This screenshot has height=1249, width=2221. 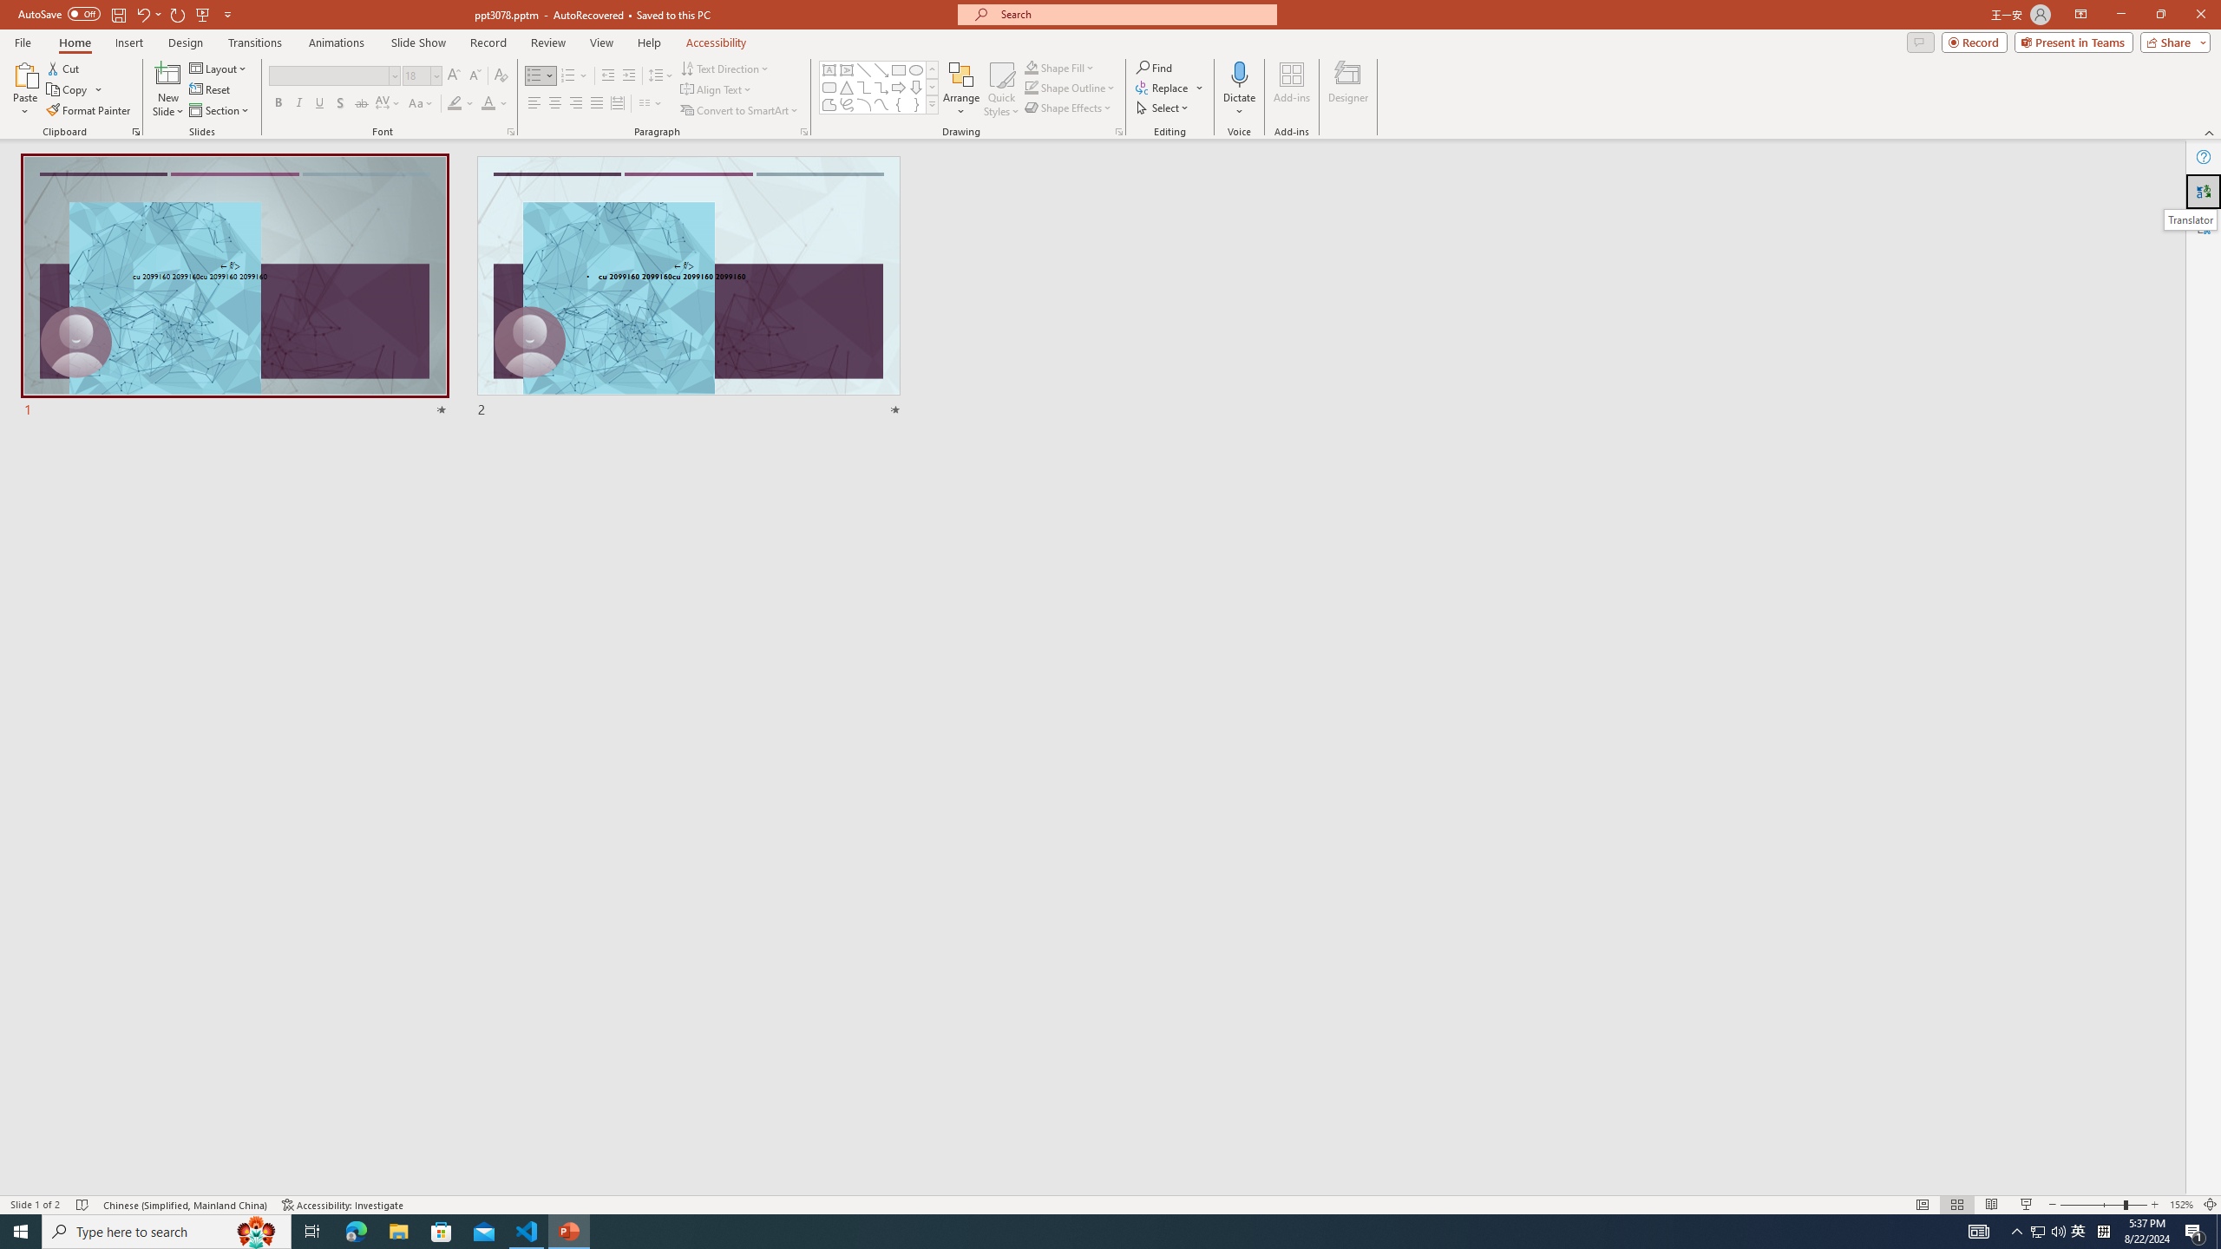 I want to click on Present in Teams, so click(x=2074, y=42).